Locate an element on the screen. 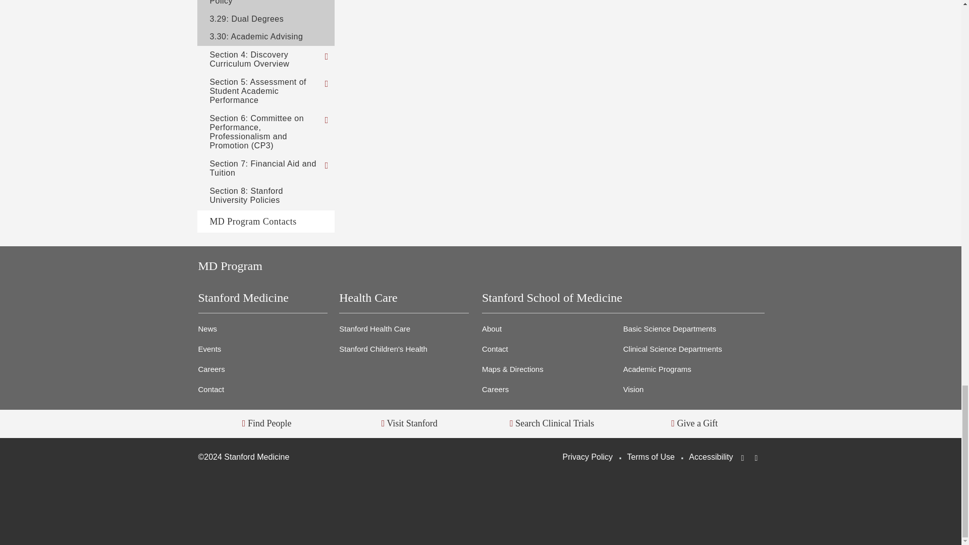 The width and height of the screenshot is (969, 545). Stanford Health Care is located at coordinates (433, 500).